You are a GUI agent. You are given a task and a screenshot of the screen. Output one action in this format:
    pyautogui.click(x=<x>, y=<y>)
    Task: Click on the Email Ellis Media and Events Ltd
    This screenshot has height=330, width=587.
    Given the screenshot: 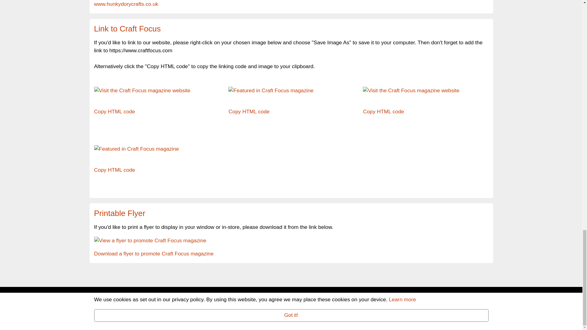 What is the action you would take?
    pyautogui.click(x=215, y=312)
    